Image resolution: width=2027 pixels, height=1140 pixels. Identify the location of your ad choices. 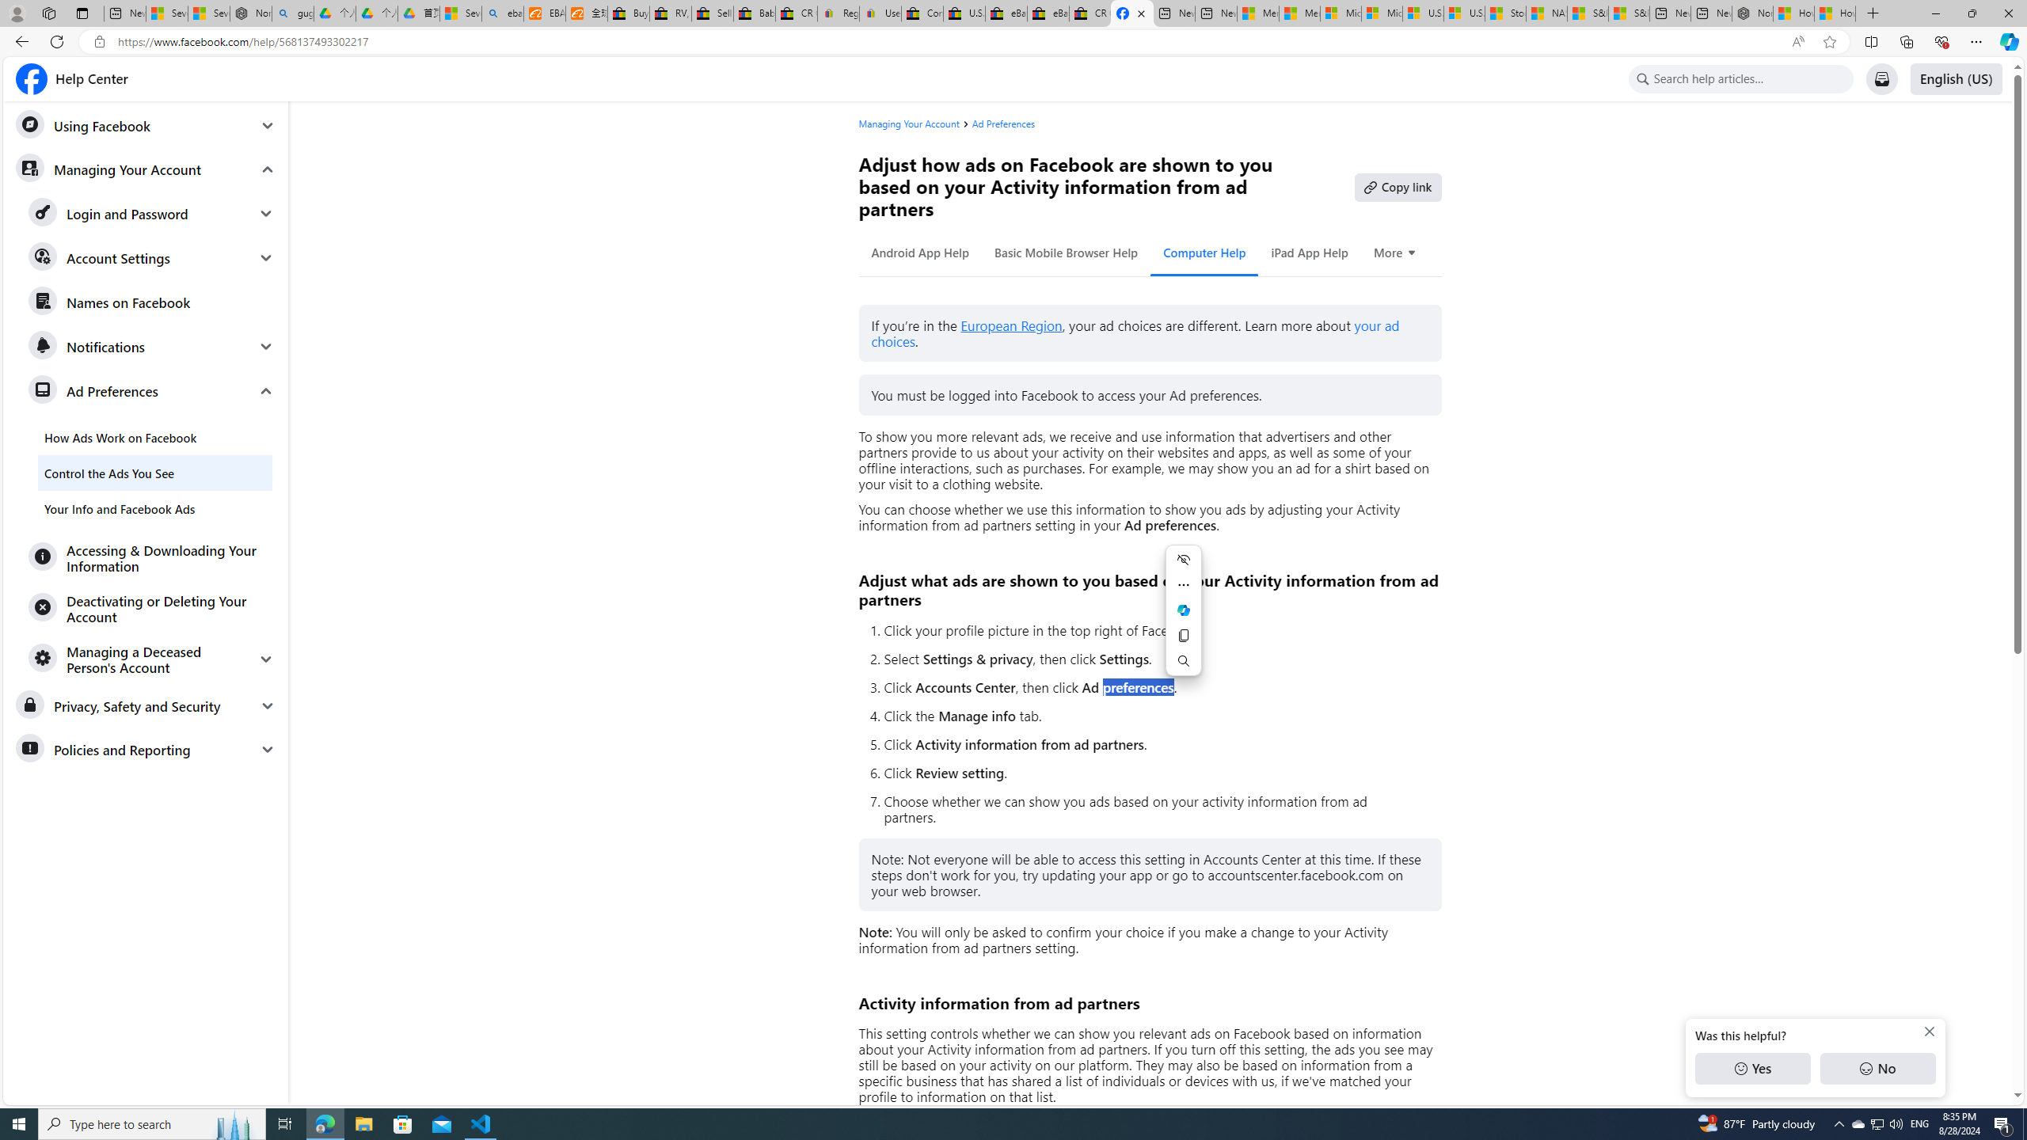
(1135, 334).